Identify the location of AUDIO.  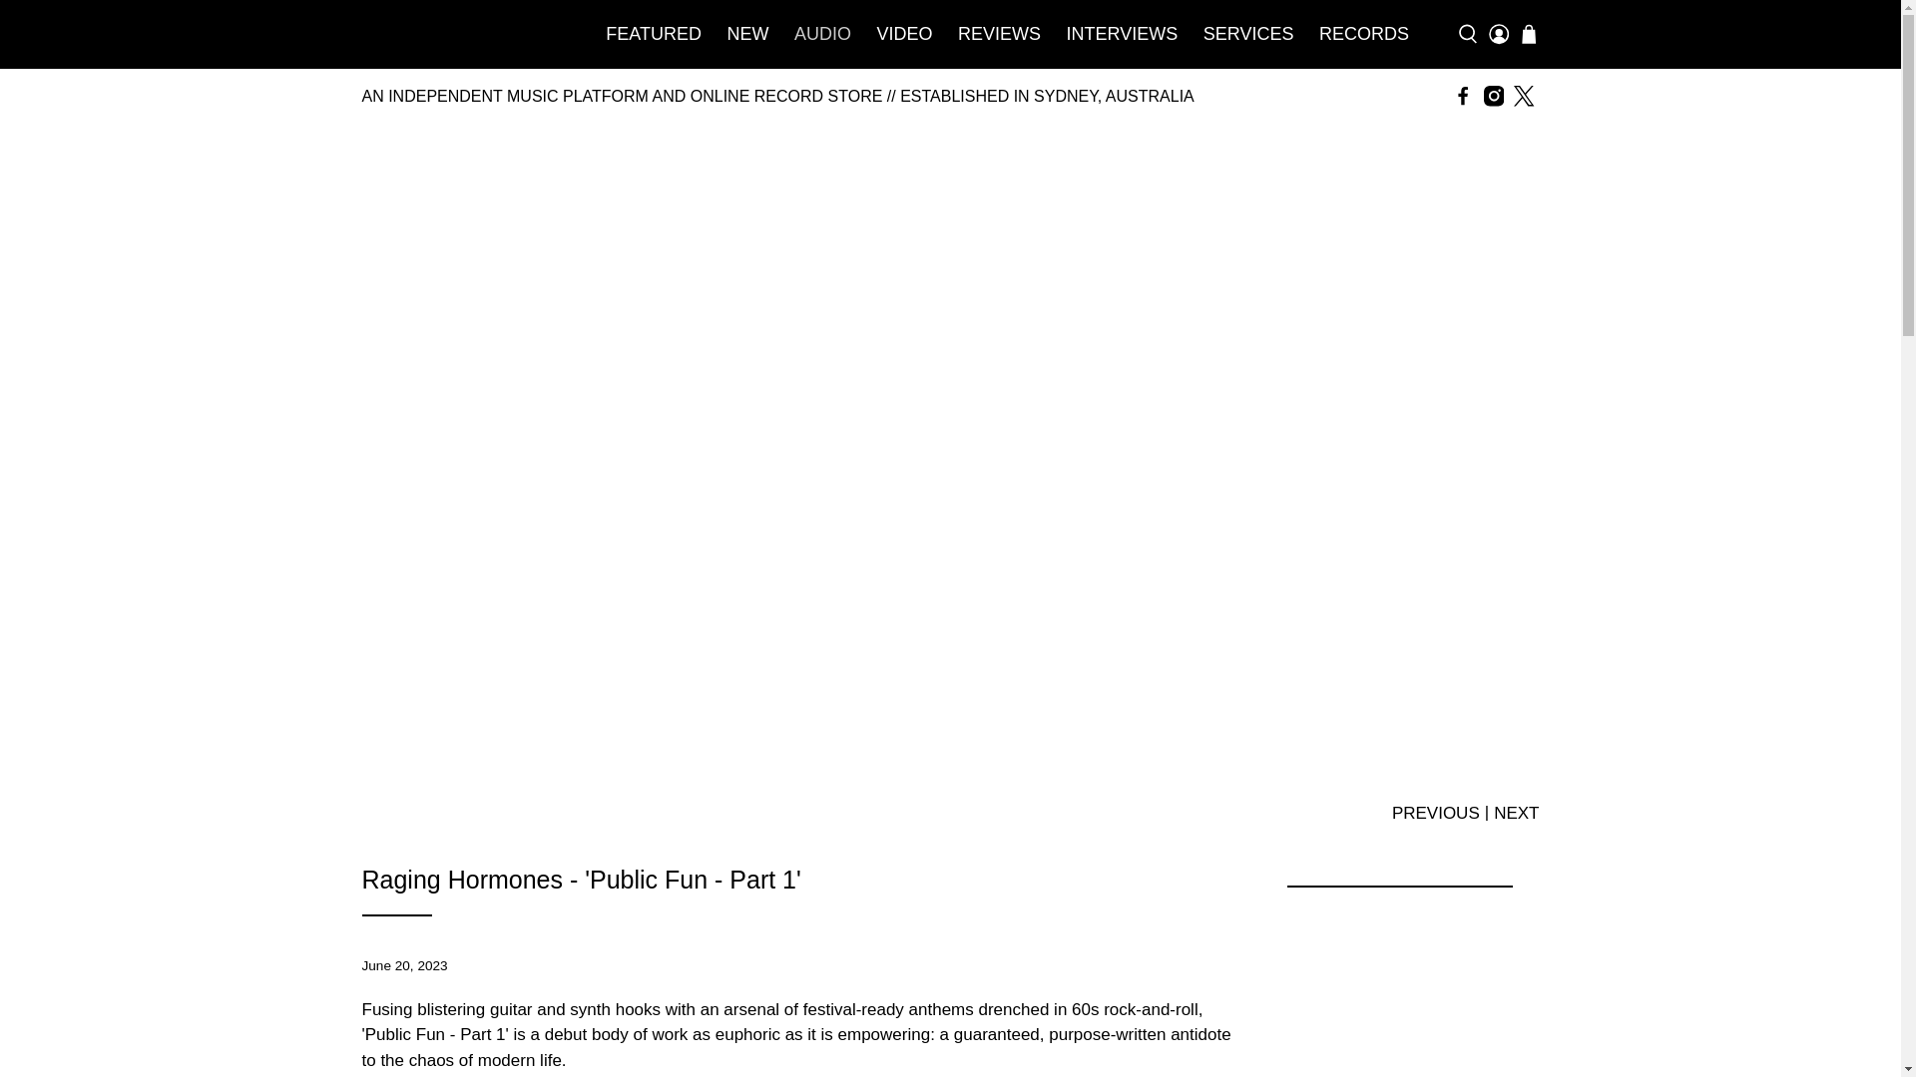
(822, 34).